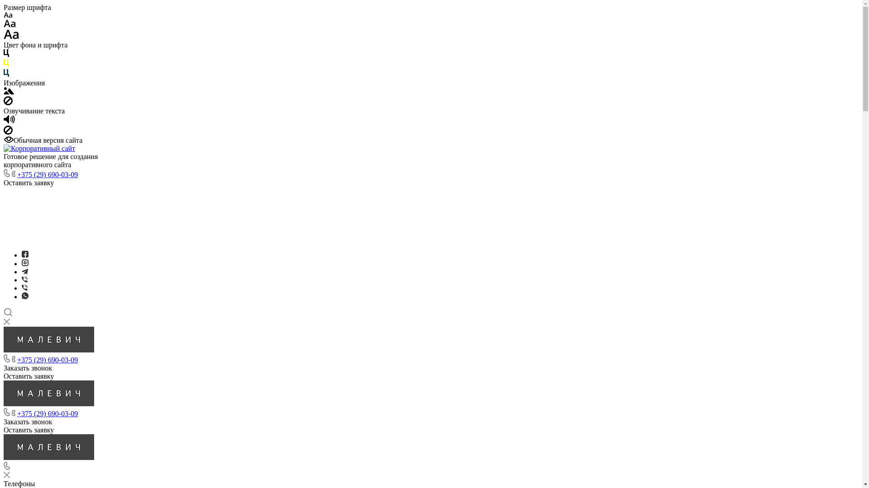  What do you see at coordinates (25, 264) in the screenshot?
I see `Instagram` at bounding box center [25, 264].